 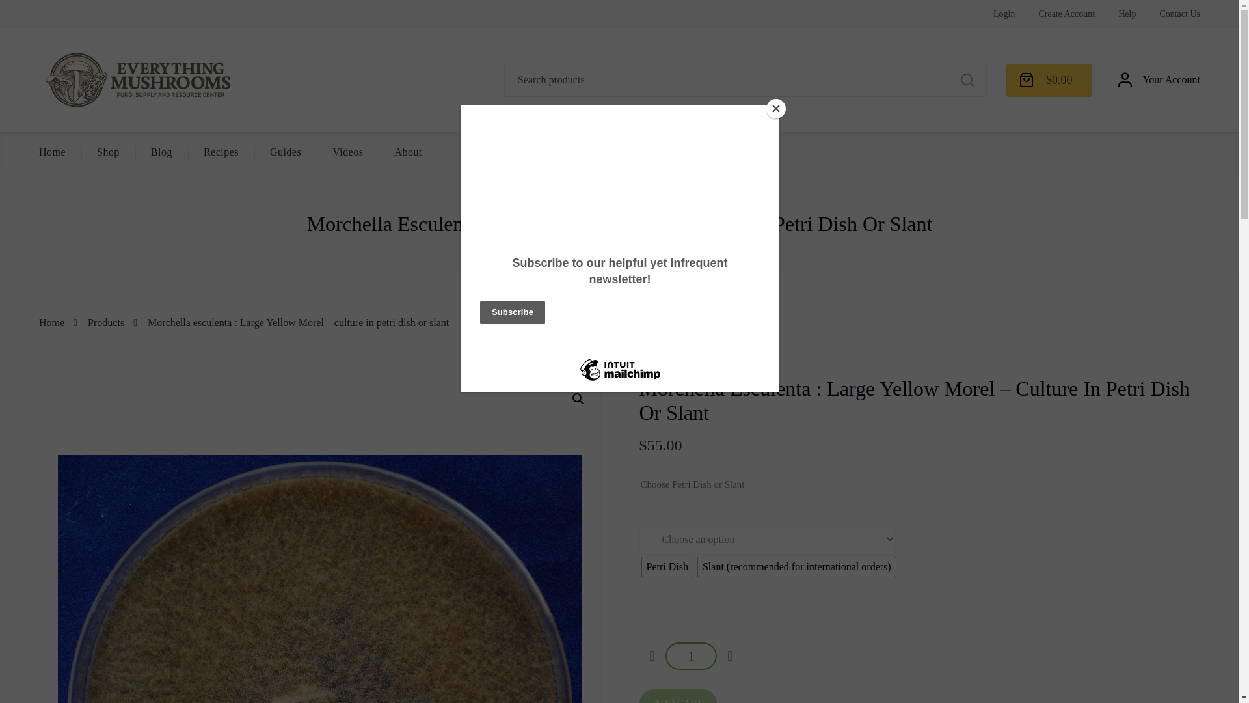 I want to click on 1, so click(x=691, y=656).